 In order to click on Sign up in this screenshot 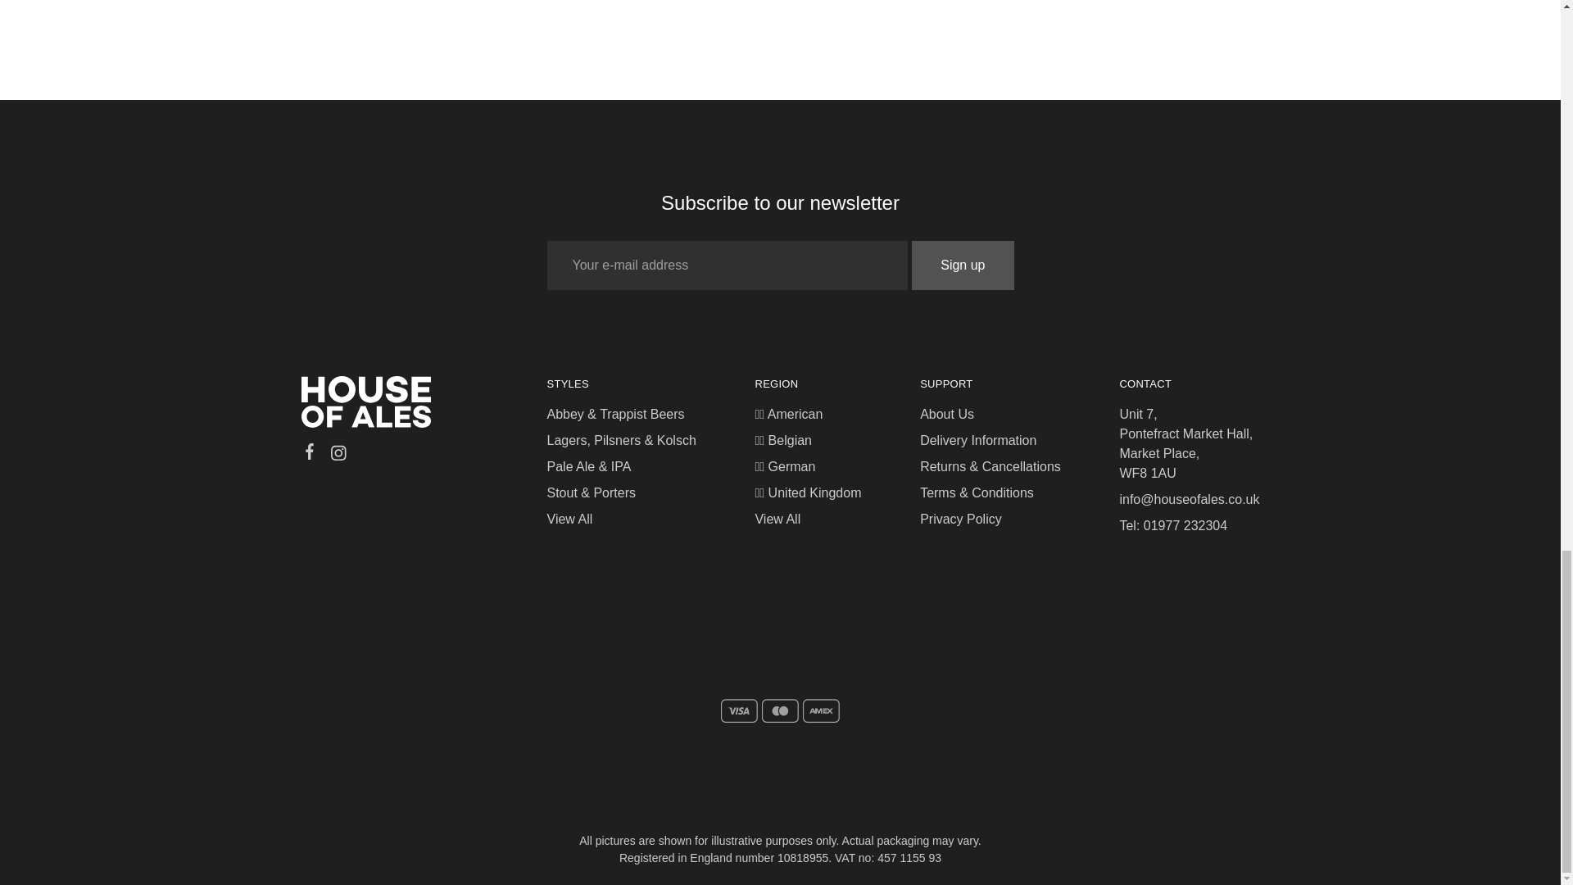, I will do `click(962, 265)`.